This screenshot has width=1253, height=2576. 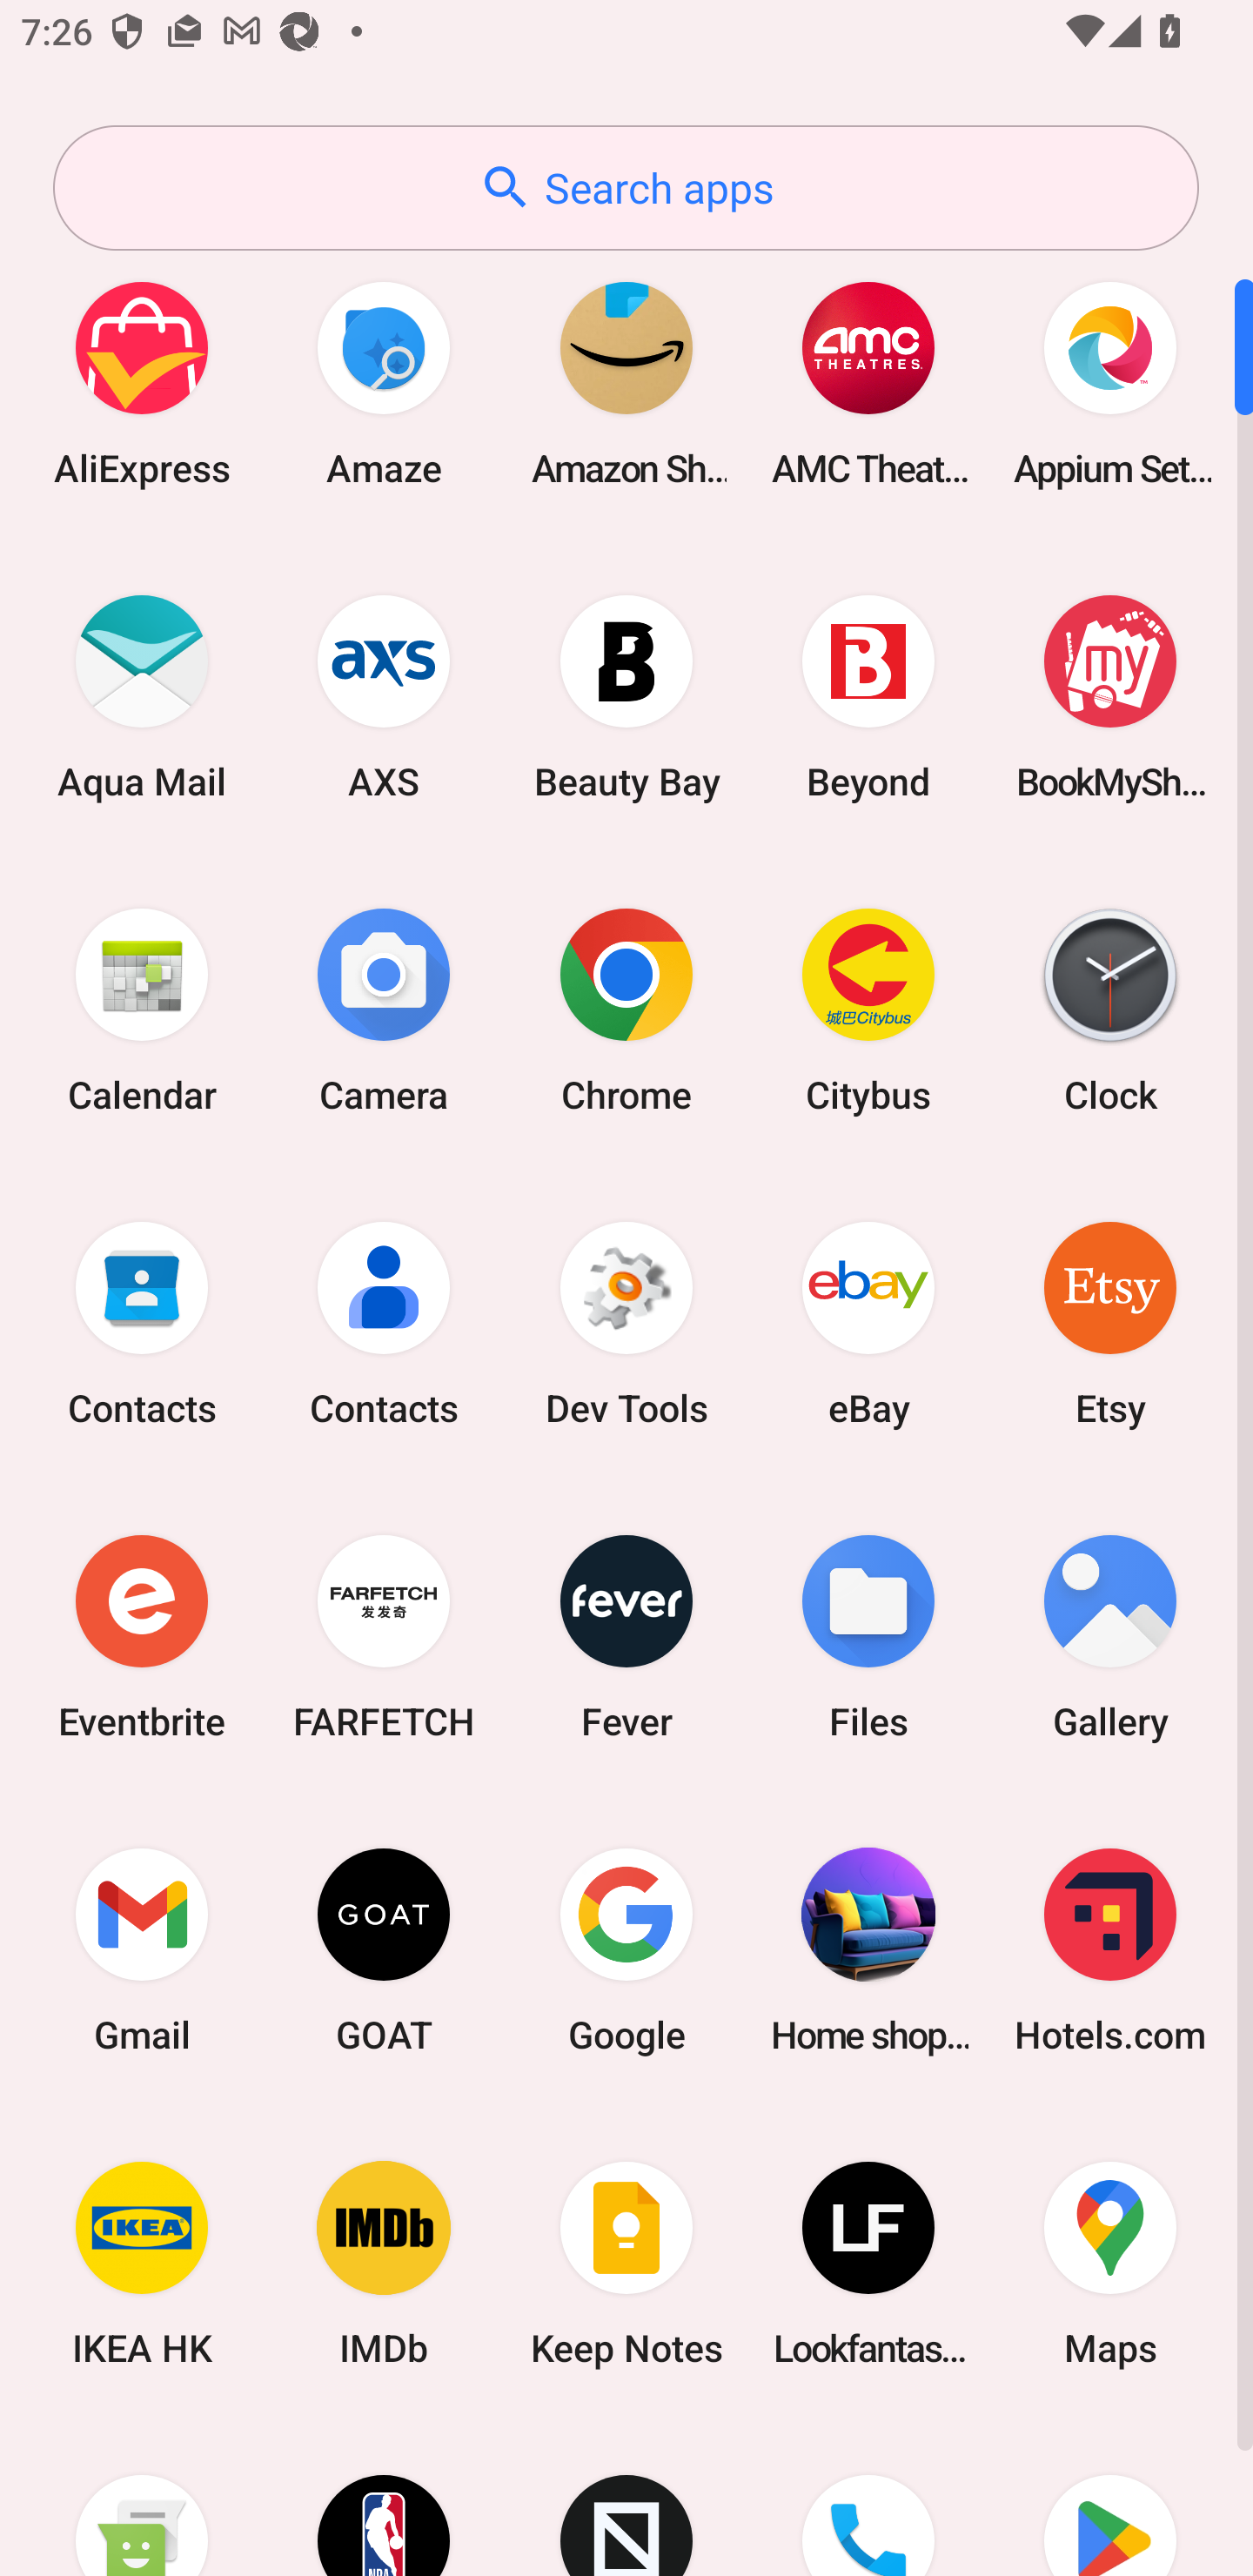 I want to click on Messaging, so click(x=142, y=2499).